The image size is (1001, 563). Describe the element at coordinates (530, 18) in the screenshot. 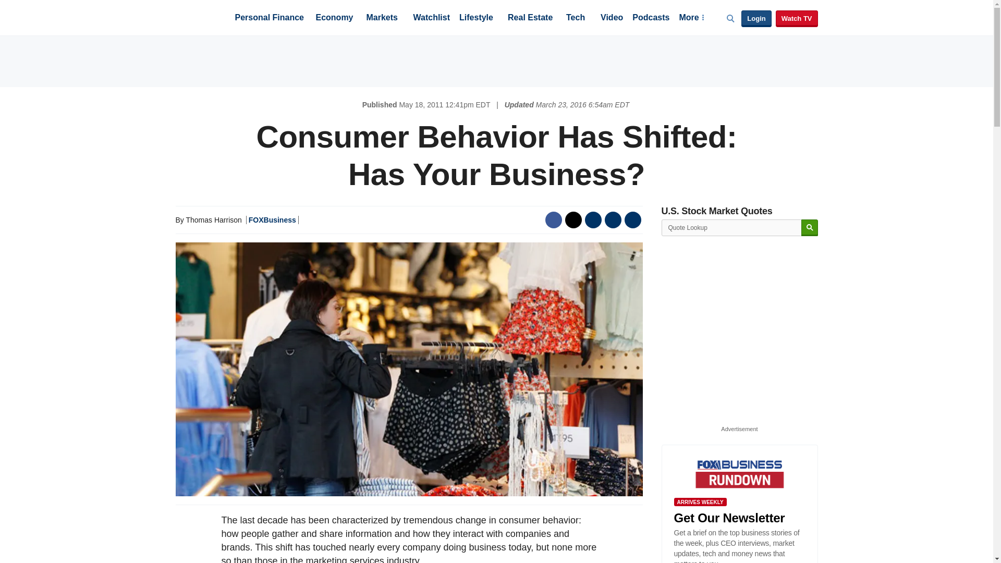

I see `Real Estate` at that location.